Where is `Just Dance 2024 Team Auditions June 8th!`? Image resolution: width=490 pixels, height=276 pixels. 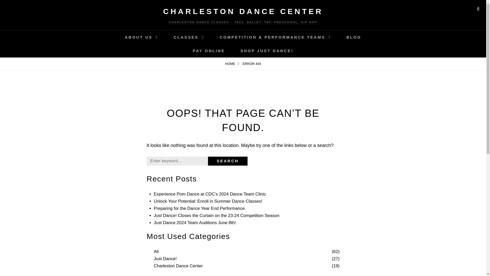
Just Dance 2024 Team Auditions June 8th! is located at coordinates (194, 223).